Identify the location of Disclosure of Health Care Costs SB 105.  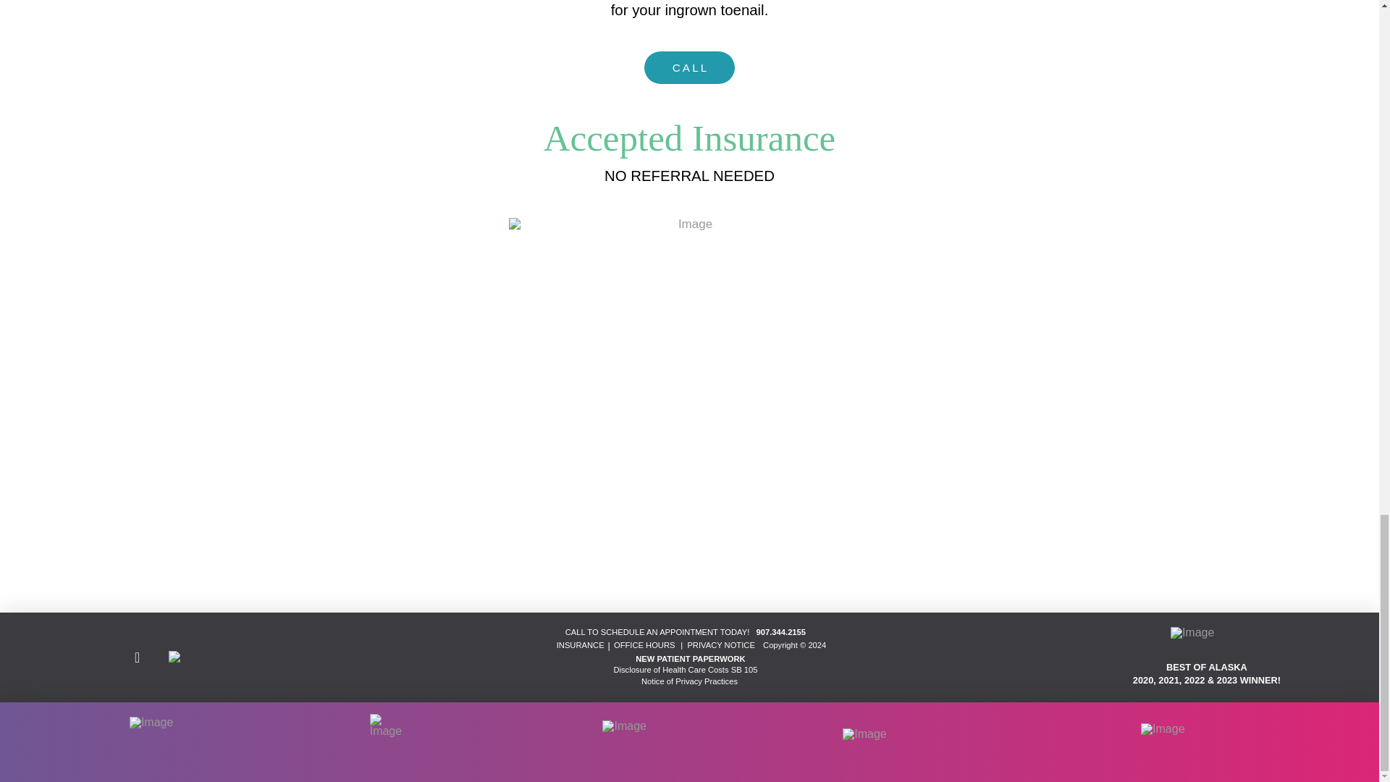
(685, 669).